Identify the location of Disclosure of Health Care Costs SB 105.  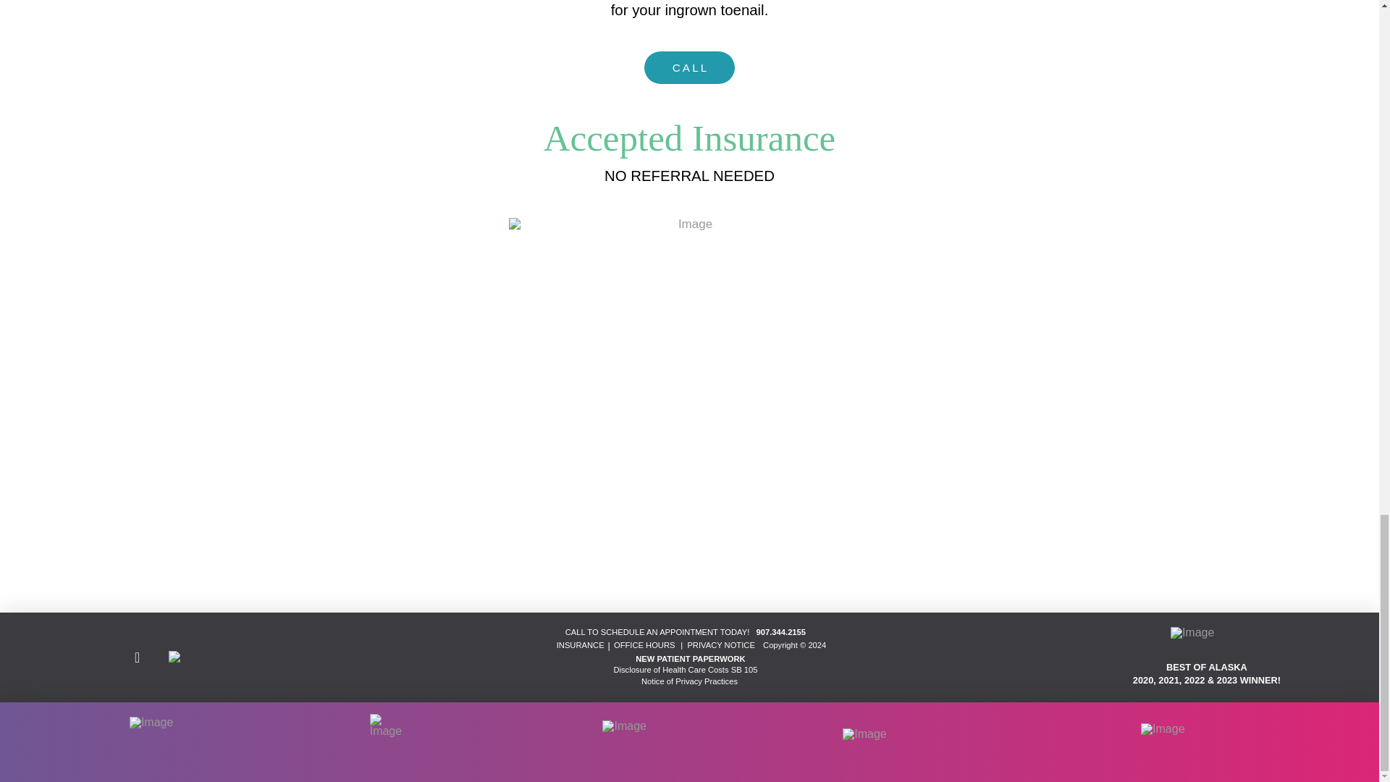
(685, 669).